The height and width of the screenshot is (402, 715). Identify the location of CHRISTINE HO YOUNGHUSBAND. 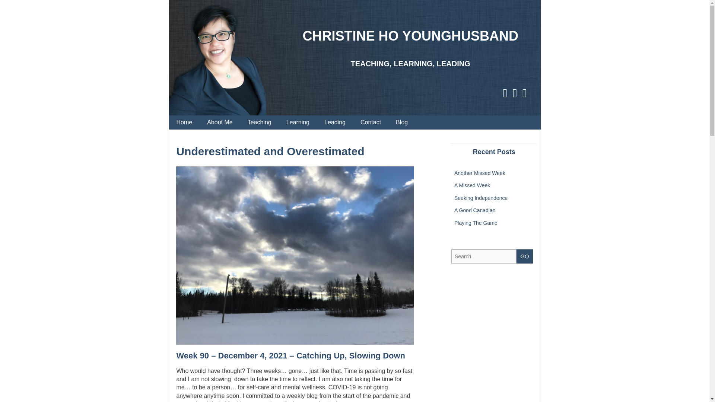
(410, 36).